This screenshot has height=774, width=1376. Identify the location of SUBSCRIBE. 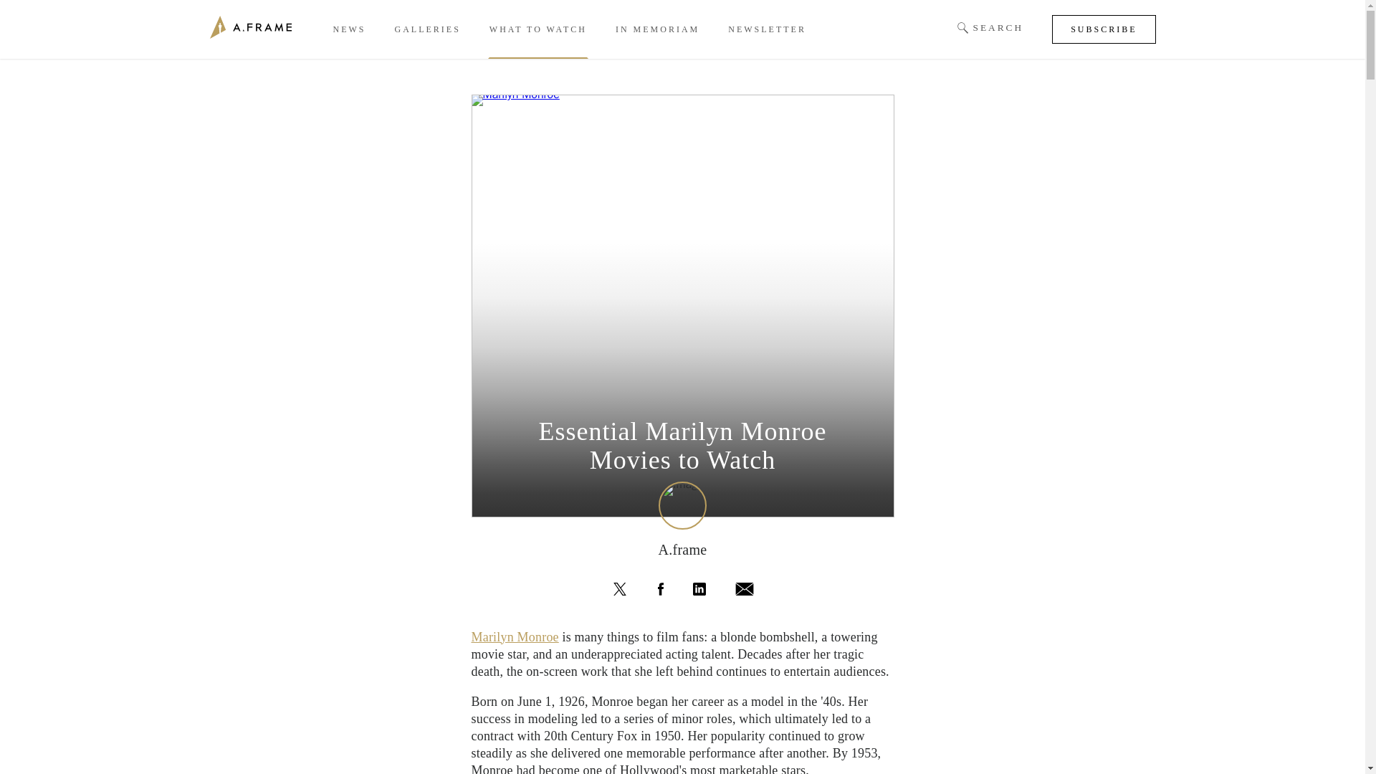
(1104, 29).